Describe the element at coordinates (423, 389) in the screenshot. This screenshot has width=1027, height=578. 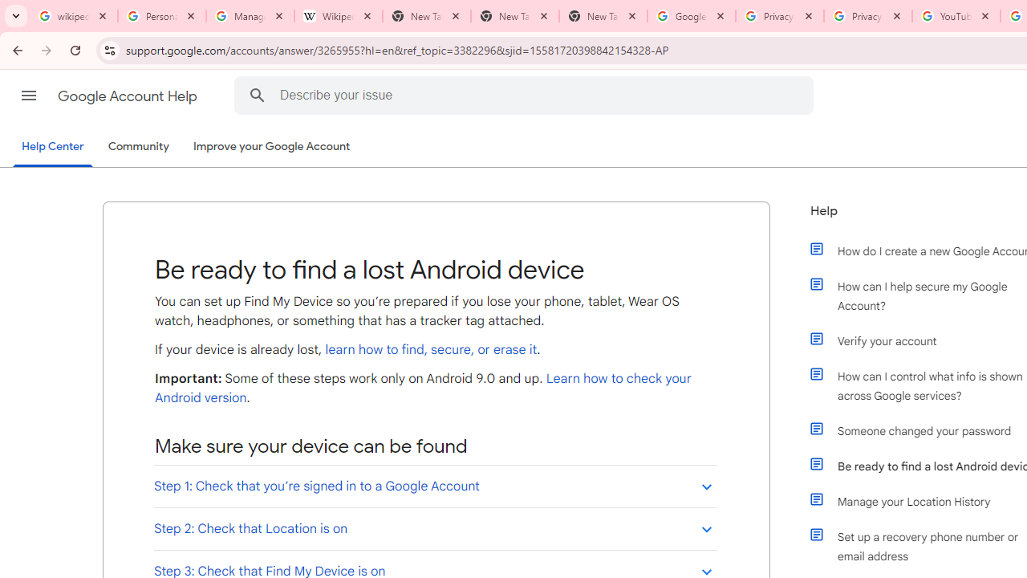
I see `Learn how to check your Android version` at that location.